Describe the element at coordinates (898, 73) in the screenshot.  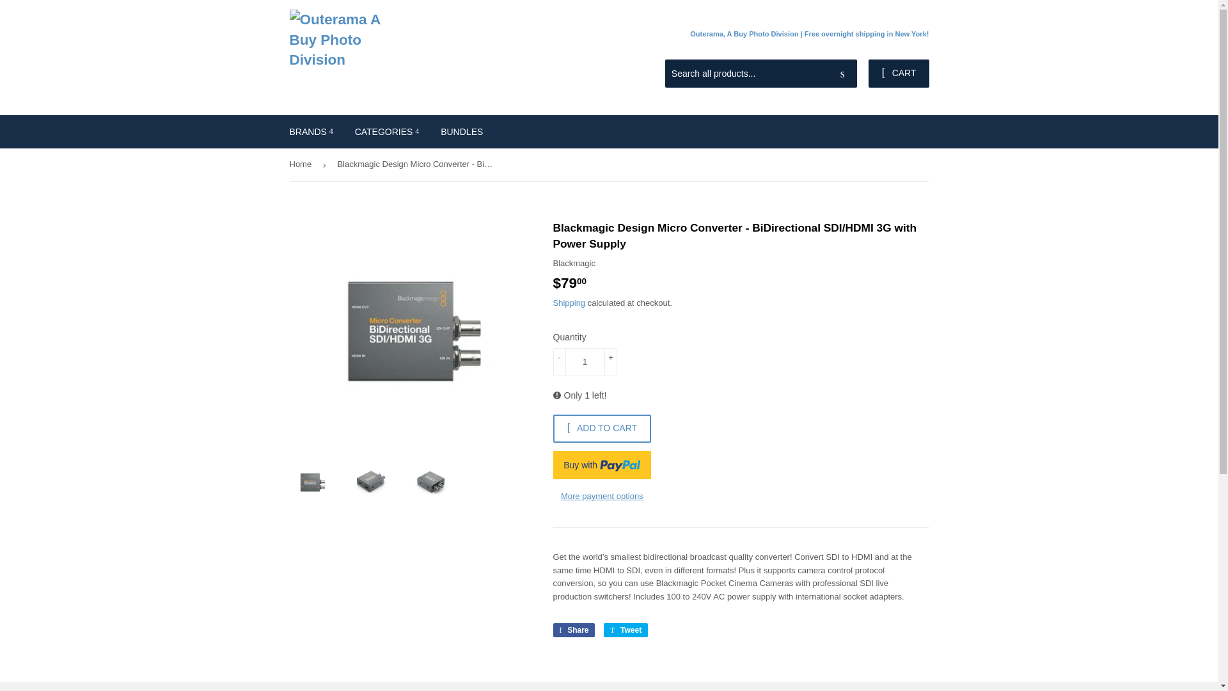
I see `CART` at that location.